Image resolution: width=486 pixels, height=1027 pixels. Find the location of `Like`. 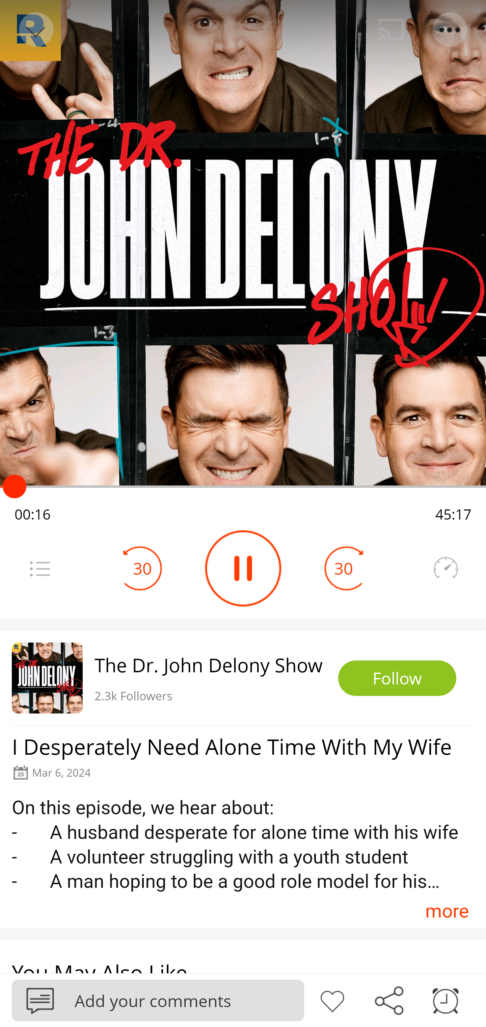

Like is located at coordinates (332, 1000).